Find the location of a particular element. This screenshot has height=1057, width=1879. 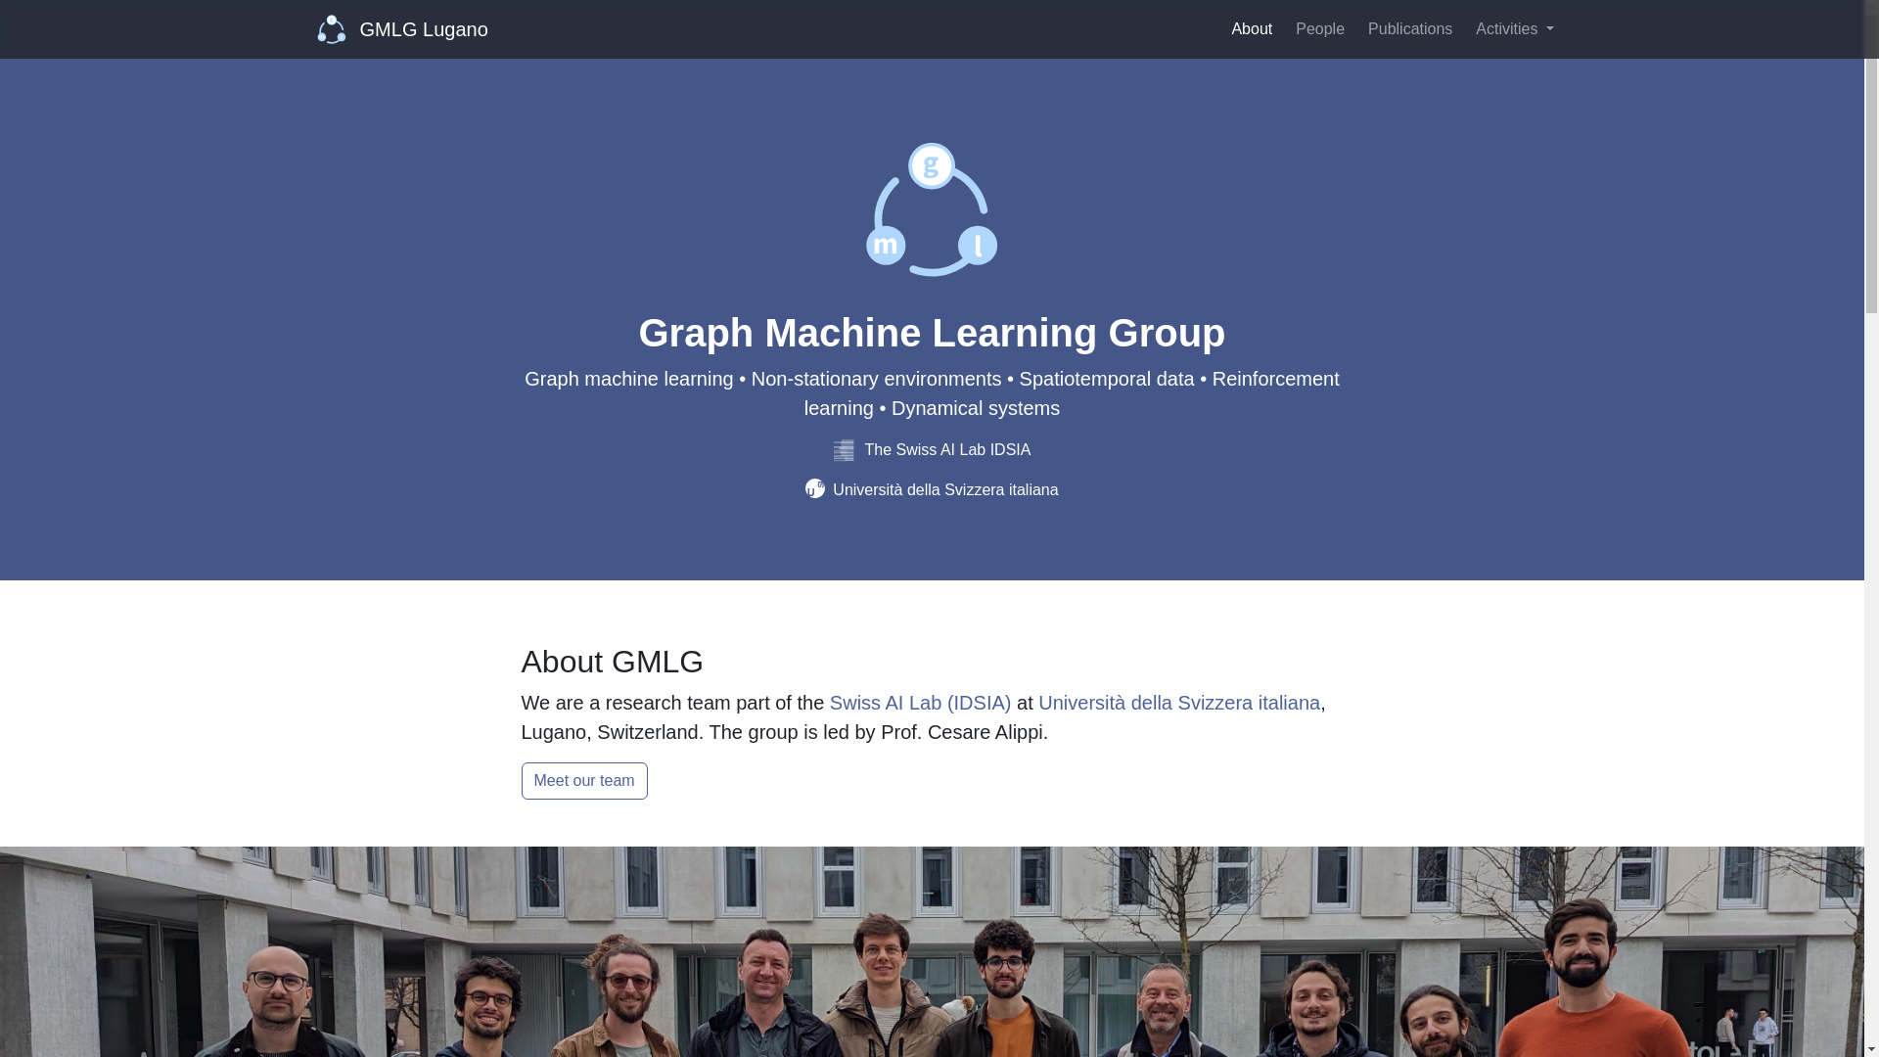

About is located at coordinates (1251, 28).